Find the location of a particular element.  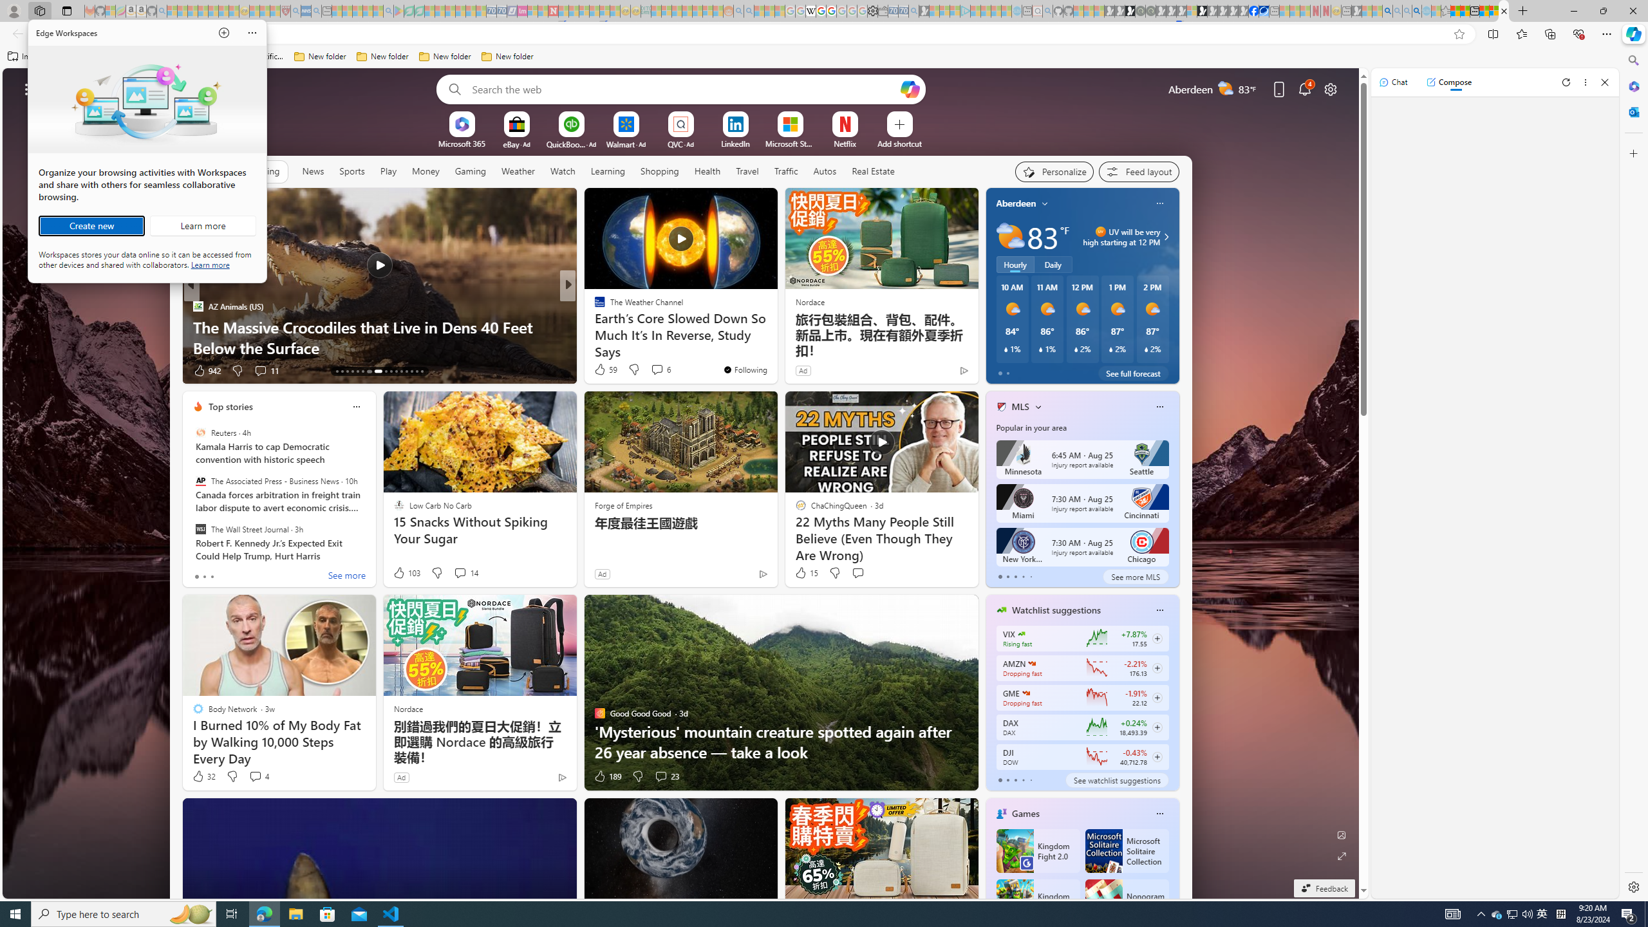

Top stories is located at coordinates (230, 407).